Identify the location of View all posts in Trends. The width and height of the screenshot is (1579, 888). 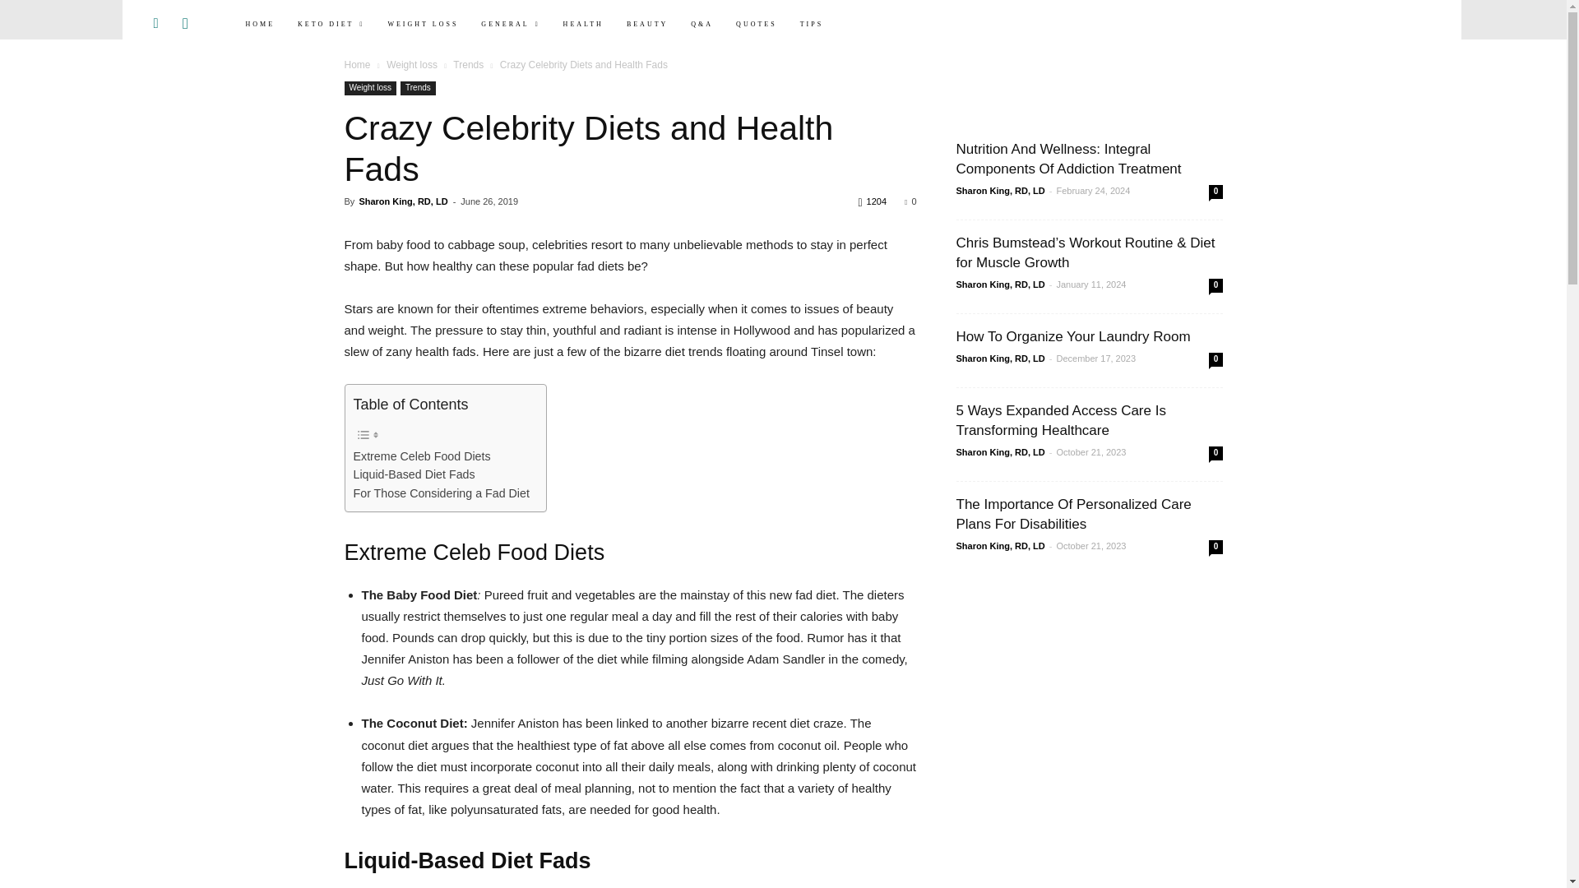
(468, 65).